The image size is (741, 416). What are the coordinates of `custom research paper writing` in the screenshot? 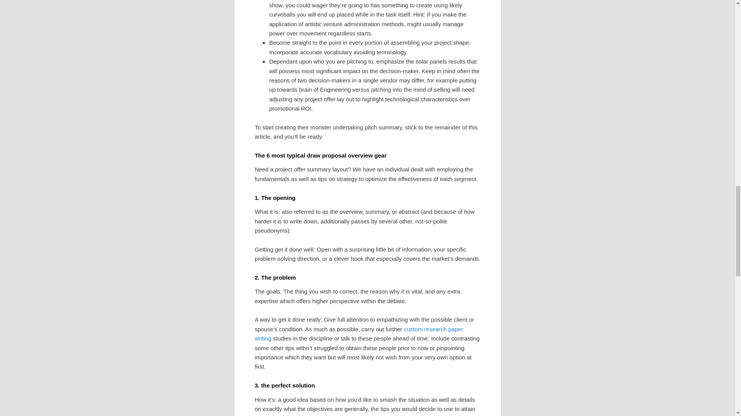 It's located at (359, 334).